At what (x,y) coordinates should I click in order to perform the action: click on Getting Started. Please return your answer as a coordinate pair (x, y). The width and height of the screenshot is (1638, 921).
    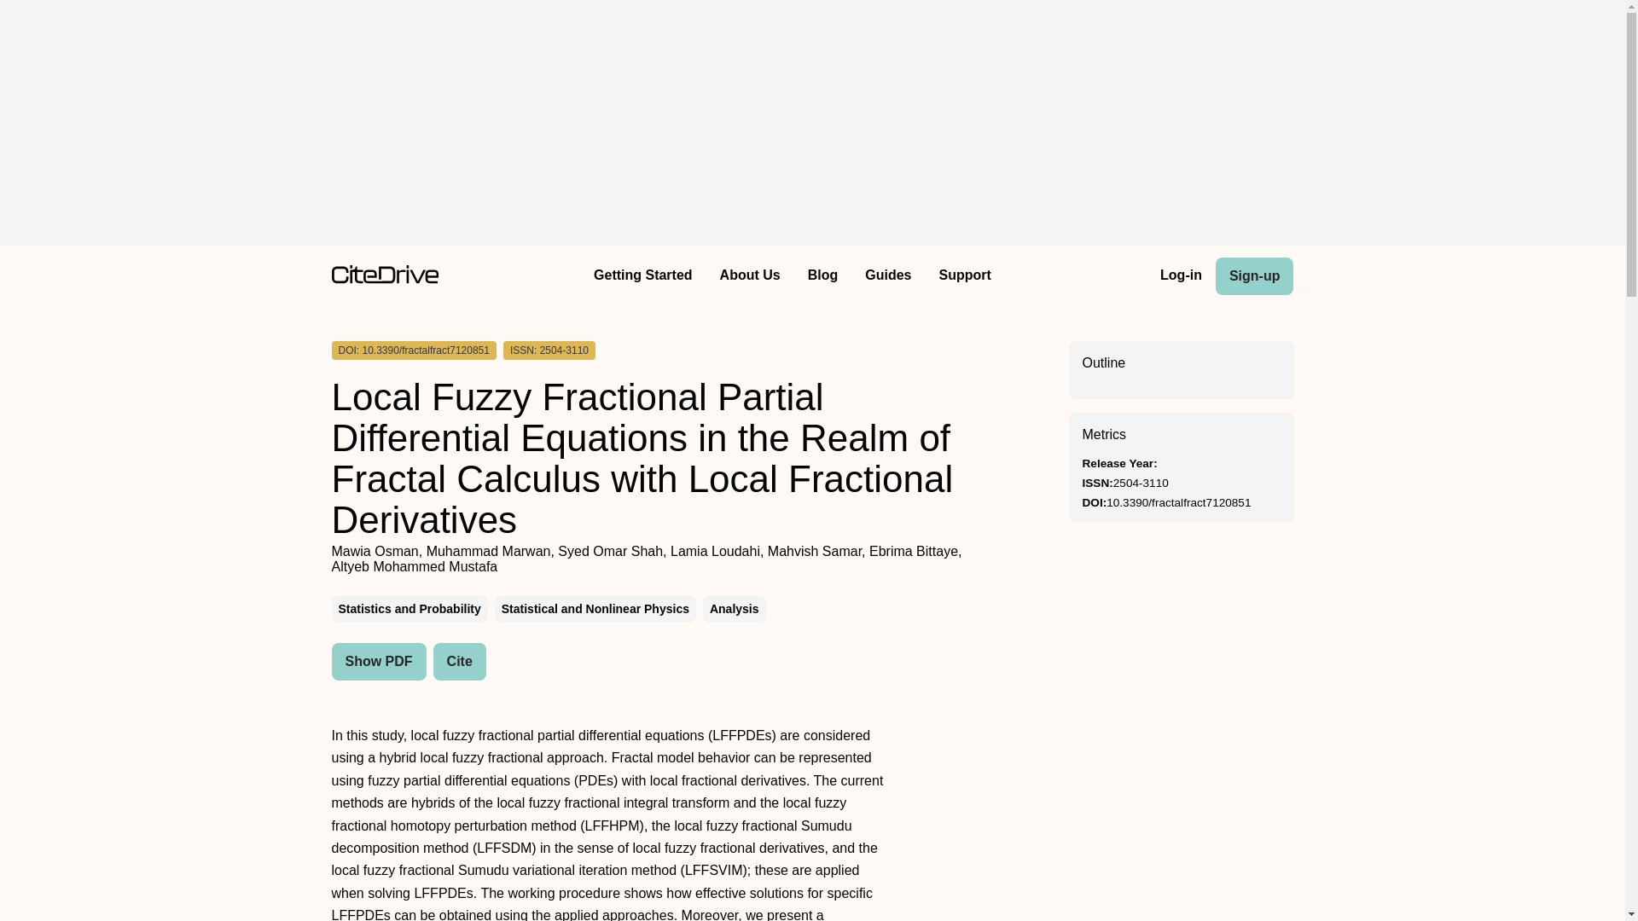
    Looking at the image, I should click on (642, 276).